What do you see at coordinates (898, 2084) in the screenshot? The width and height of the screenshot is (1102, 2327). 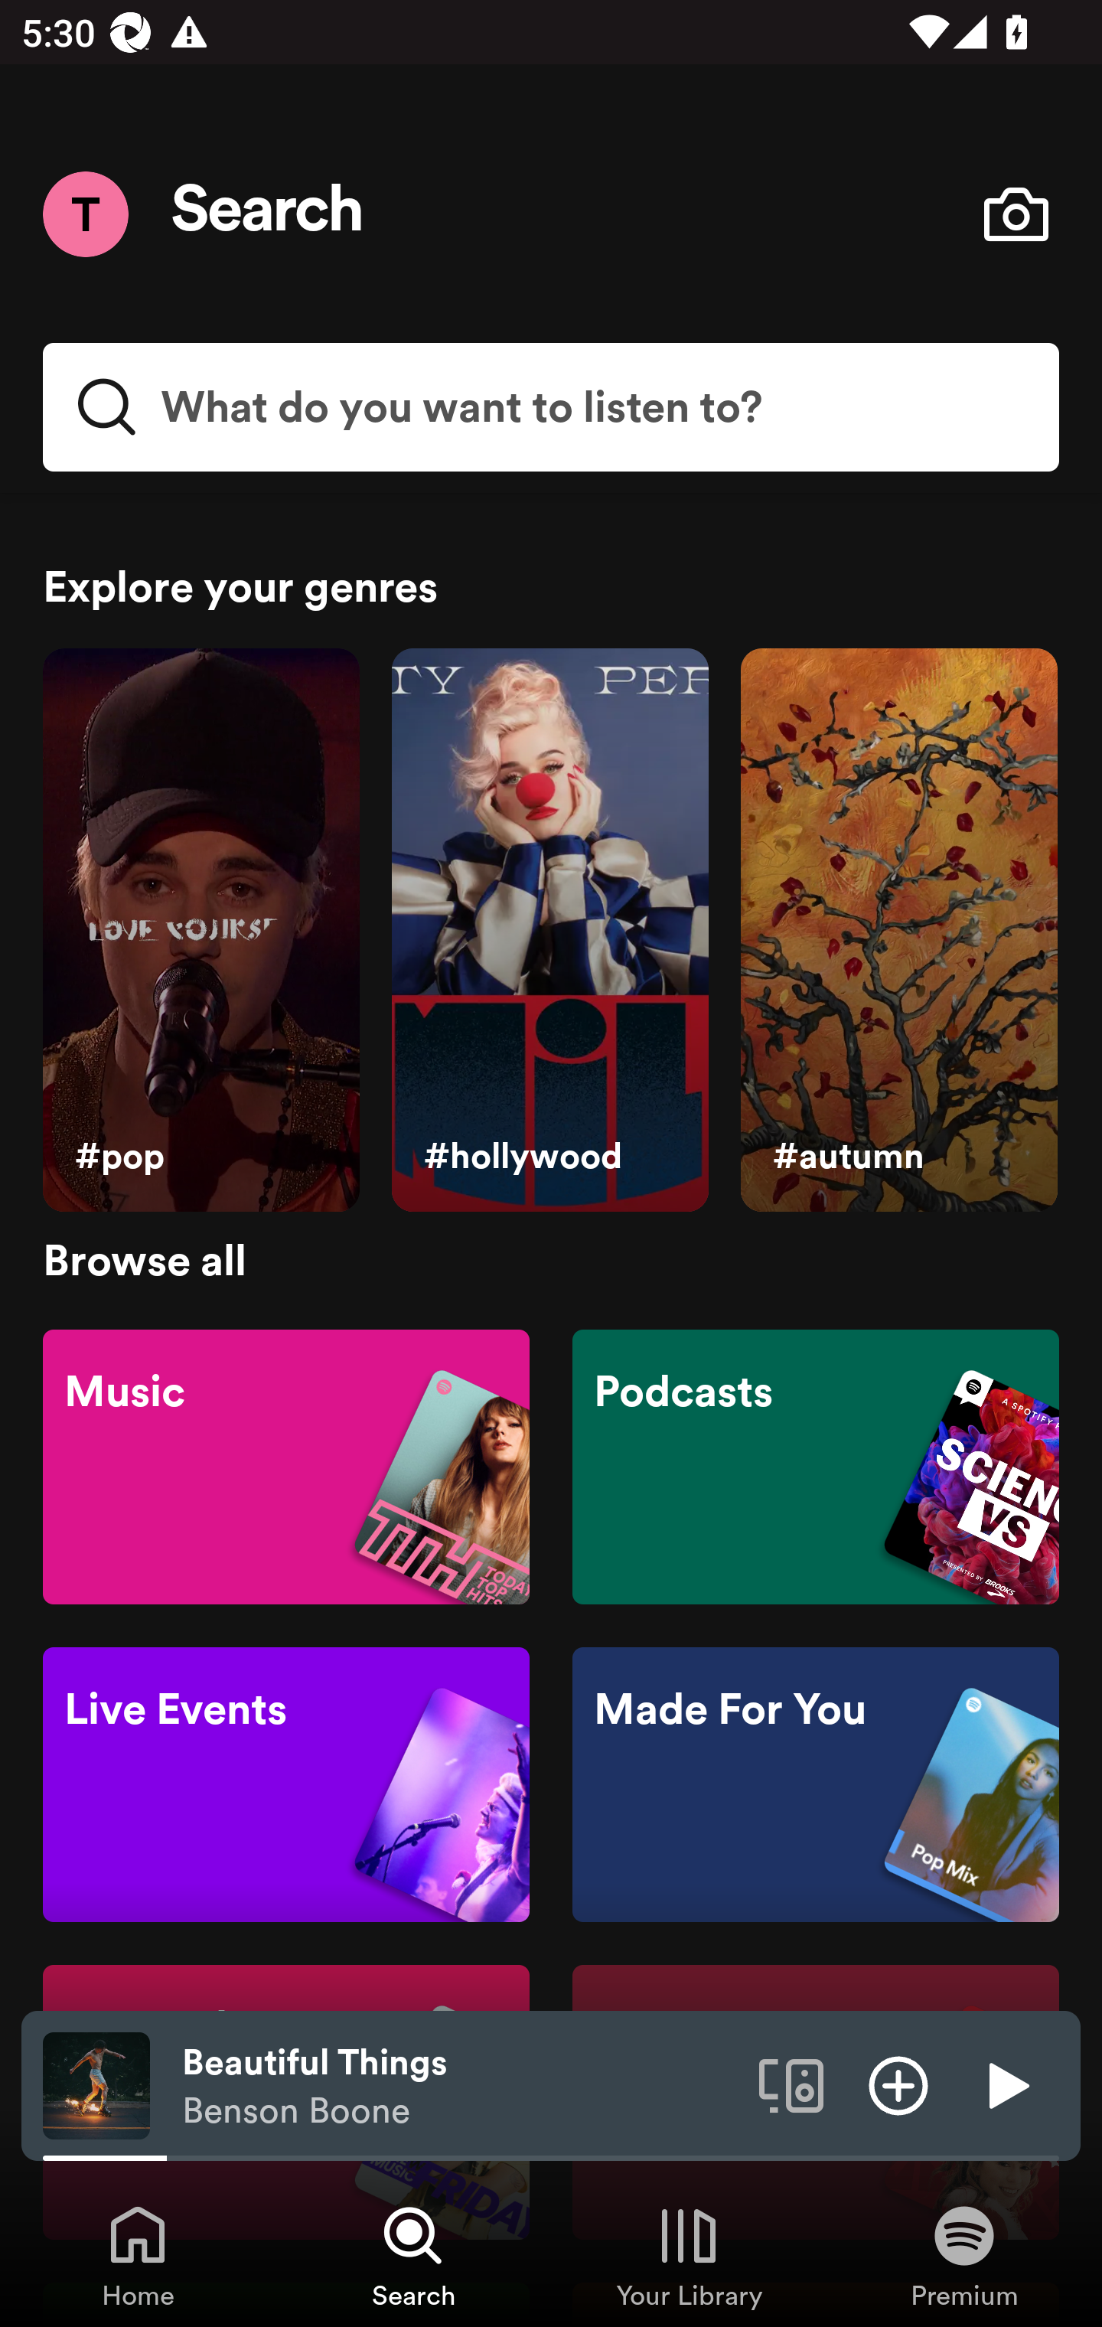 I see `Add item` at bounding box center [898, 2084].